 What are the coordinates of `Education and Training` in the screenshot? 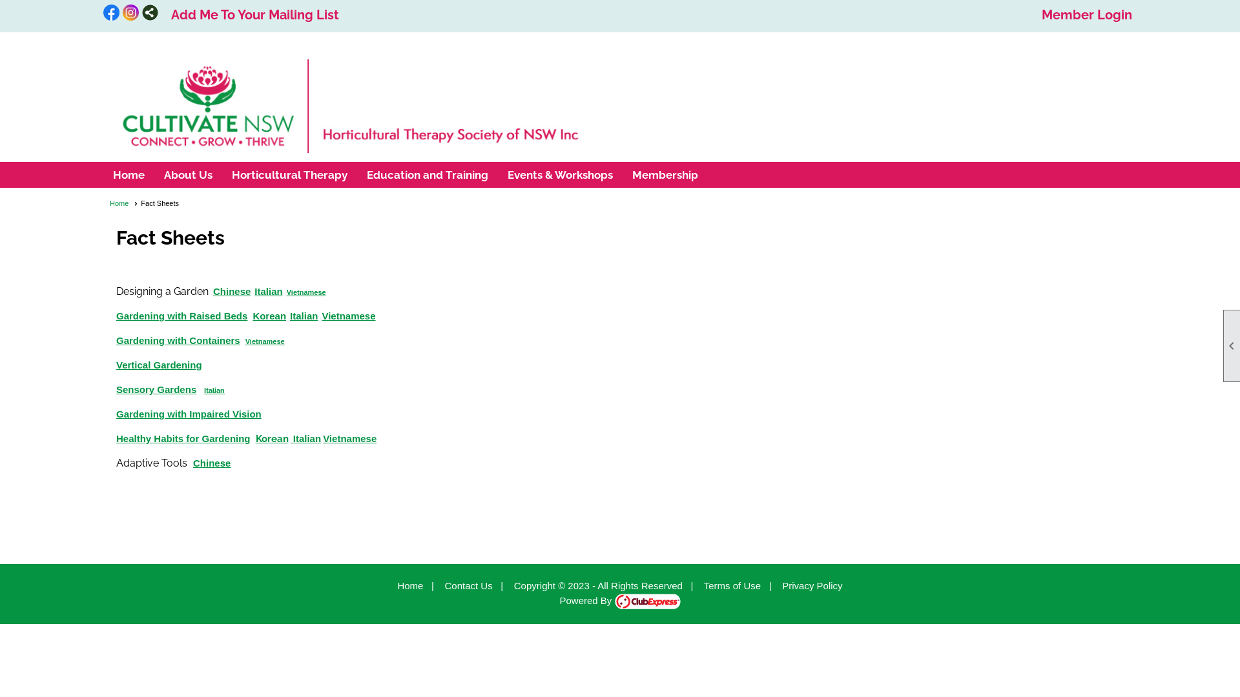 It's located at (428, 175).